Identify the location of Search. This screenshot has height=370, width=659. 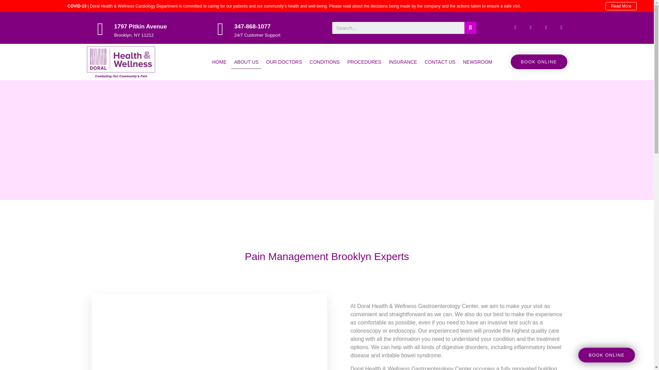
(470, 28).